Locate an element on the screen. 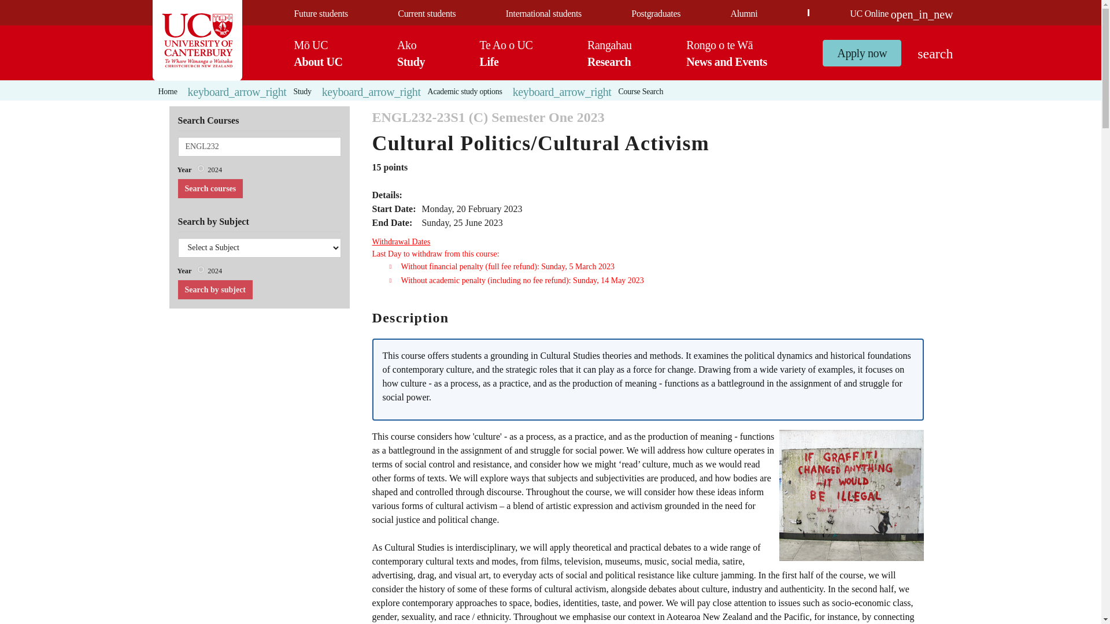  Search by subject is located at coordinates (214, 289).